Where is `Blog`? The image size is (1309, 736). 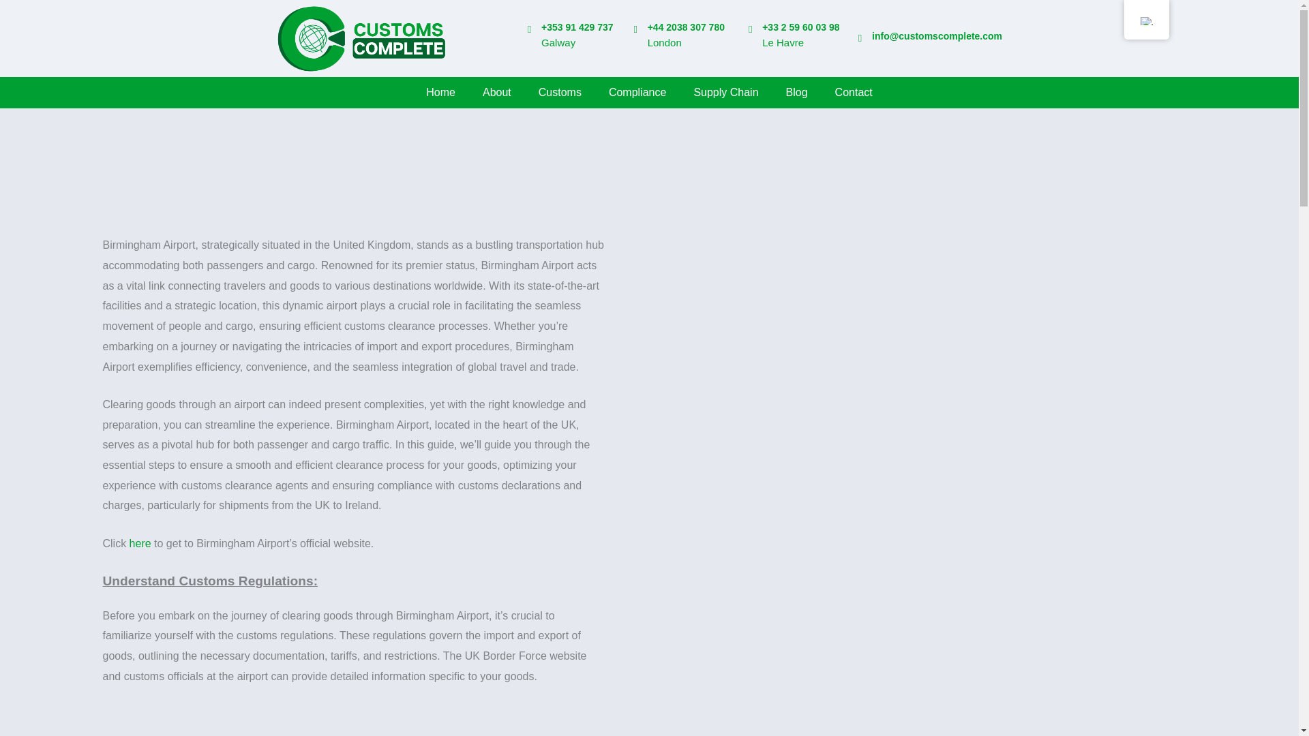
Blog is located at coordinates (796, 93).